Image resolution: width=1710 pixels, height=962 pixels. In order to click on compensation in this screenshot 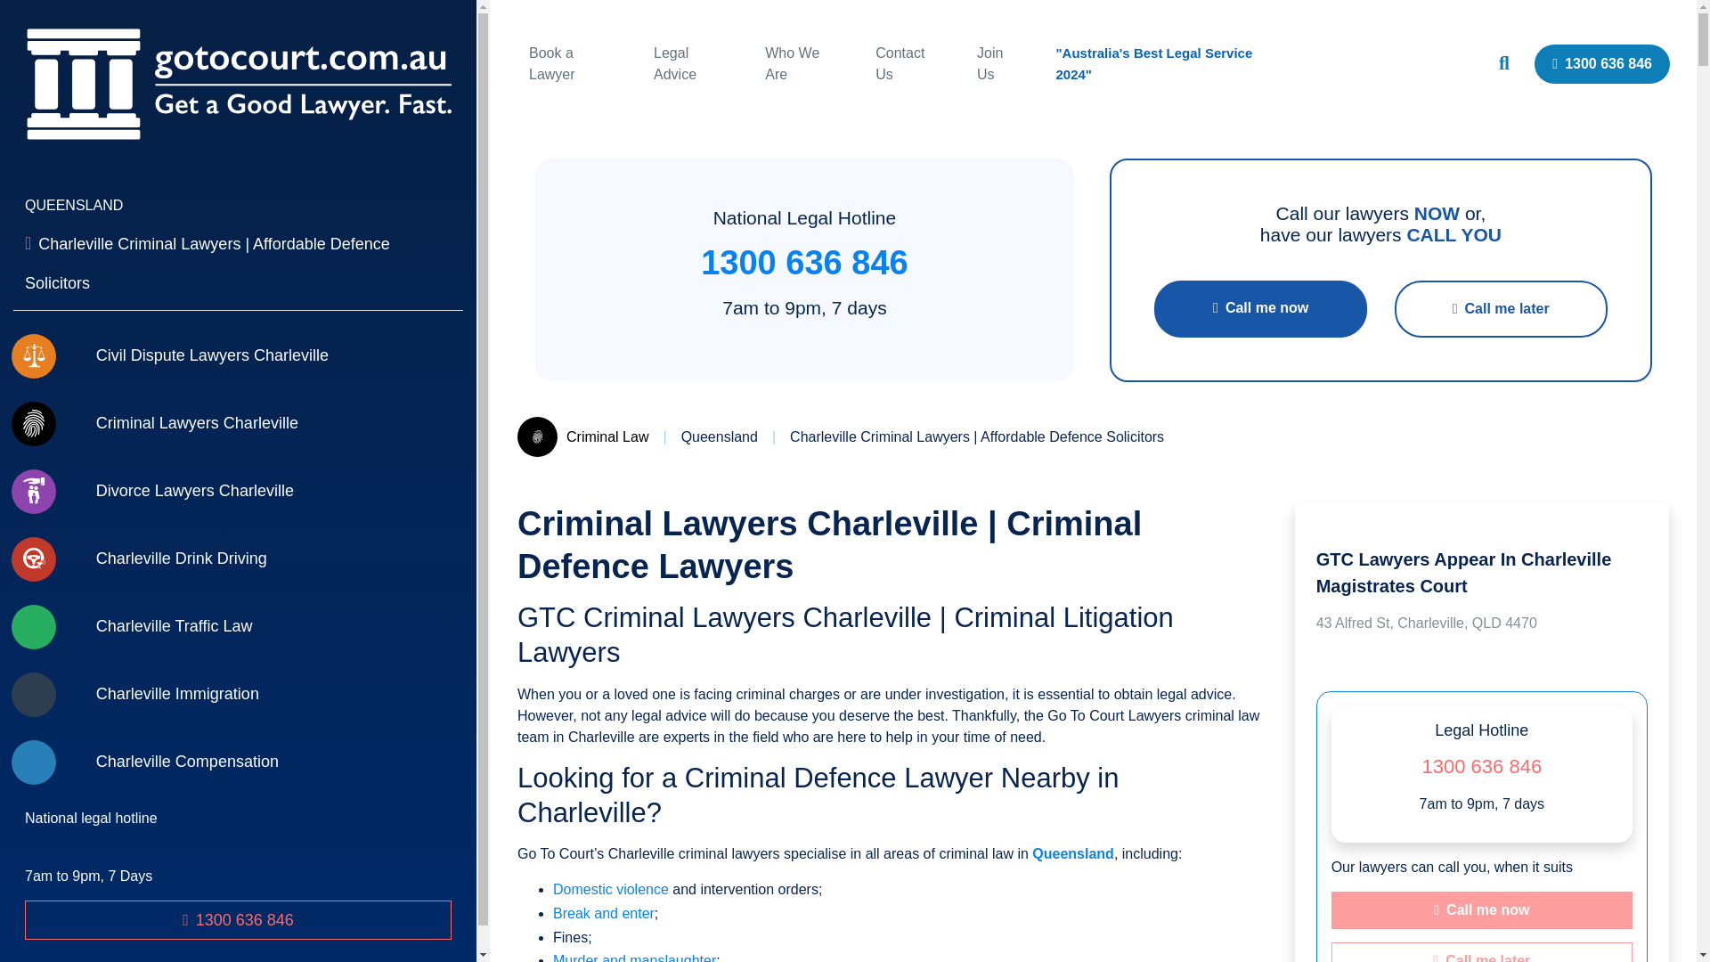, I will do `click(238, 762)`.